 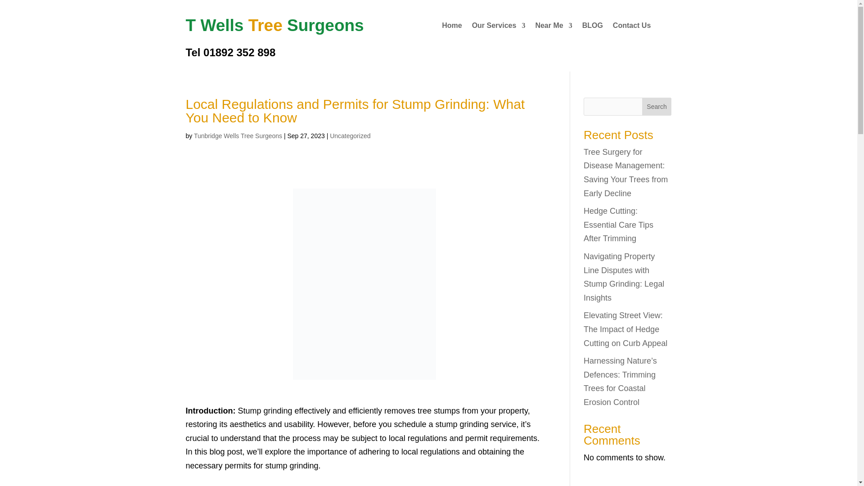 I want to click on Our Services, so click(x=499, y=27).